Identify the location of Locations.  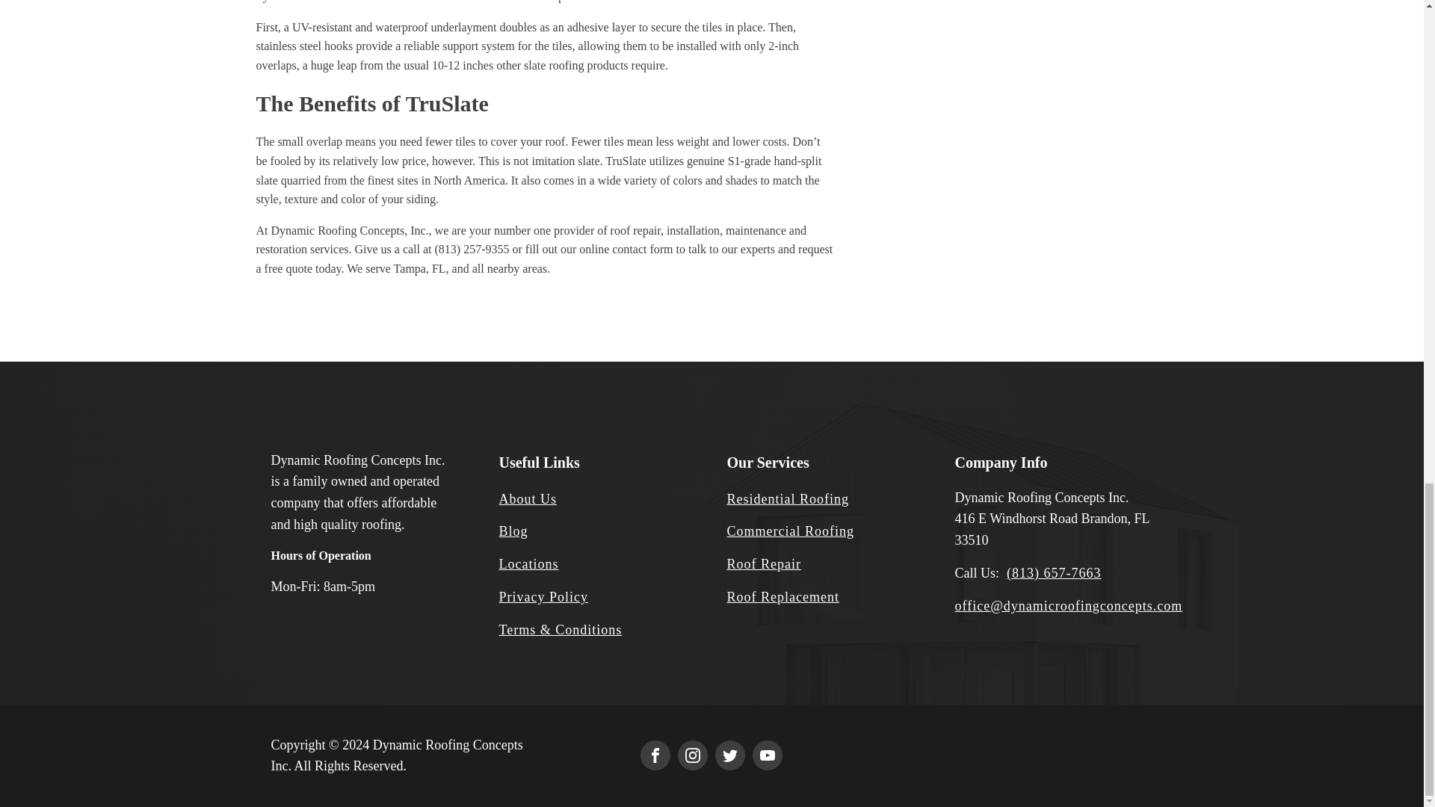
(529, 564).